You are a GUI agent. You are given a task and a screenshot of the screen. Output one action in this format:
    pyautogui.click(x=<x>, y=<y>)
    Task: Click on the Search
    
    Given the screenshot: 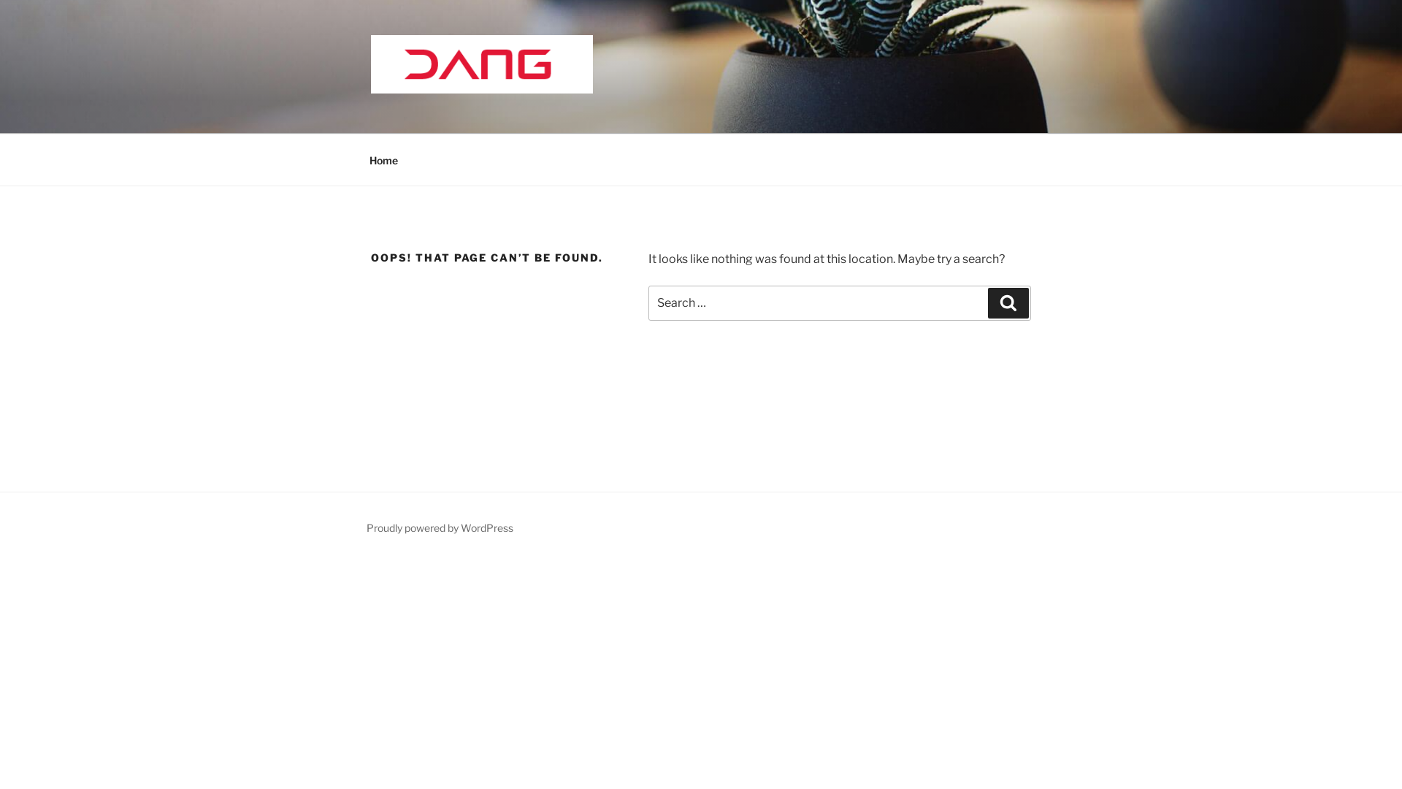 What is the action you would take?
    pyautogui.click(x=1008, y=303)
    